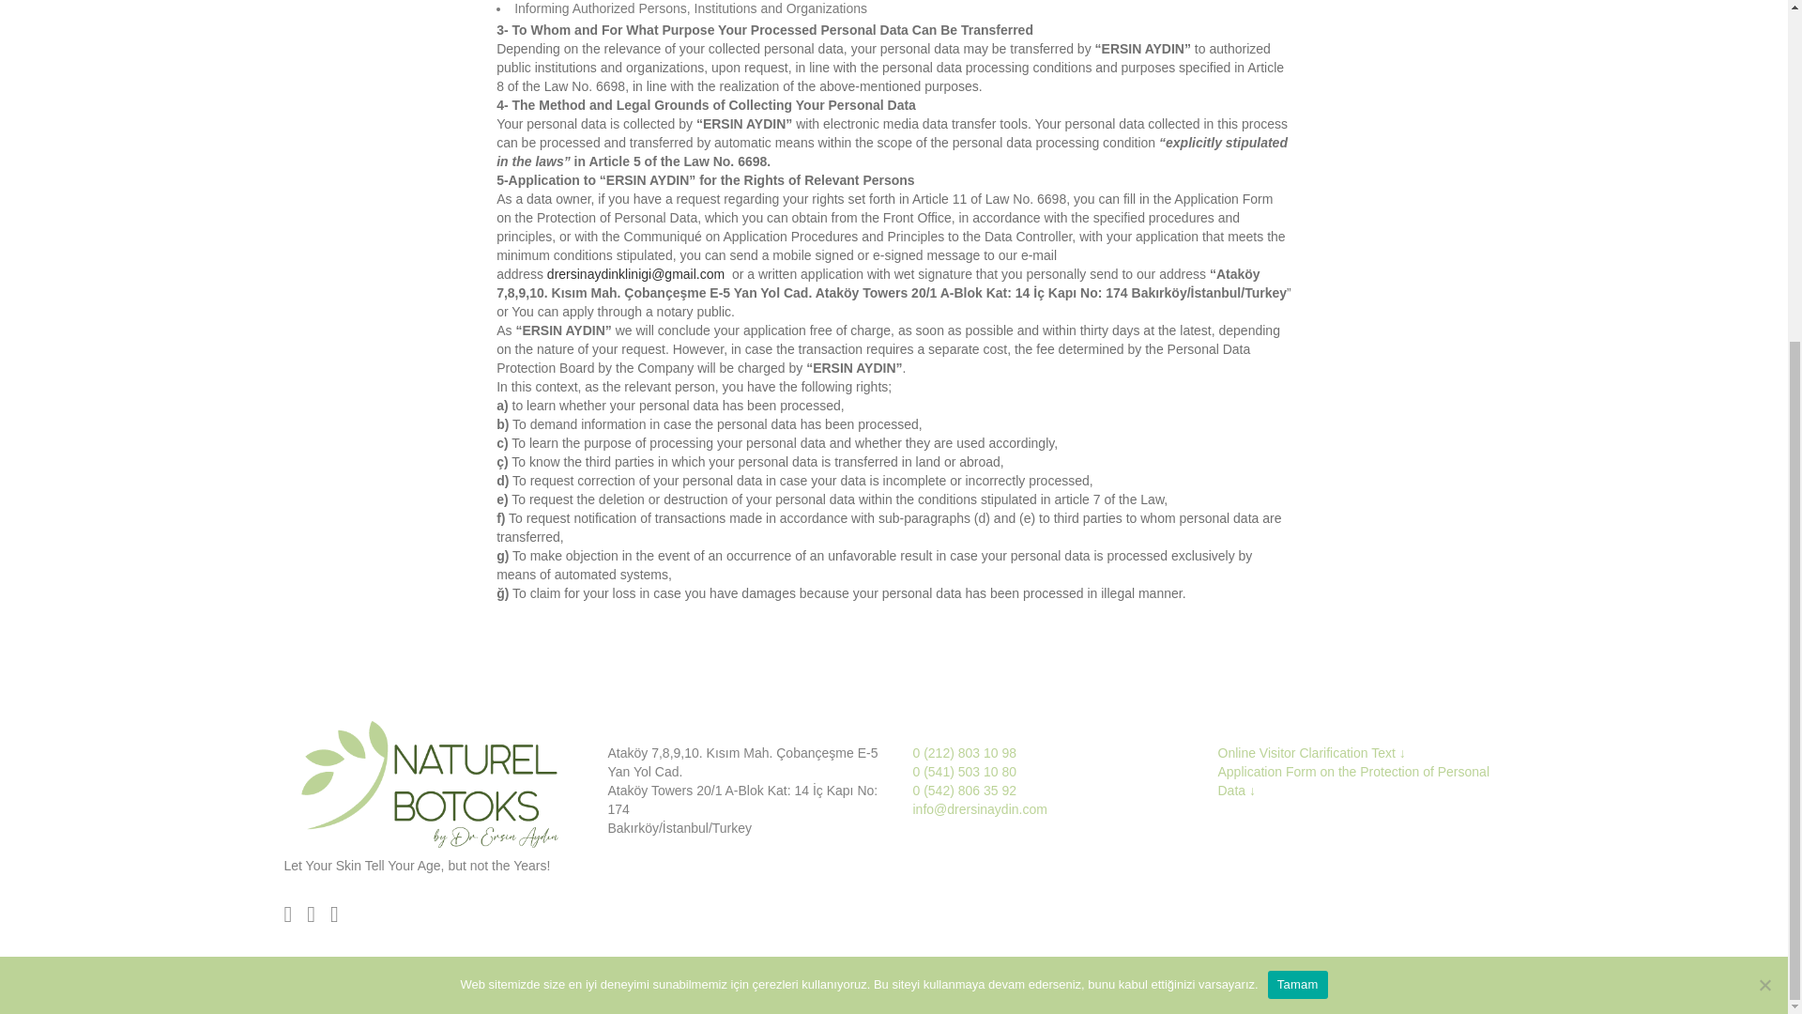 The height and width of the screenshot is (1014, 1802). What do you see at coordinates (1353, 781) in the screenshot?
I see `Application Form on the Protection of Personal Data` at bounding box center [1353, 781].